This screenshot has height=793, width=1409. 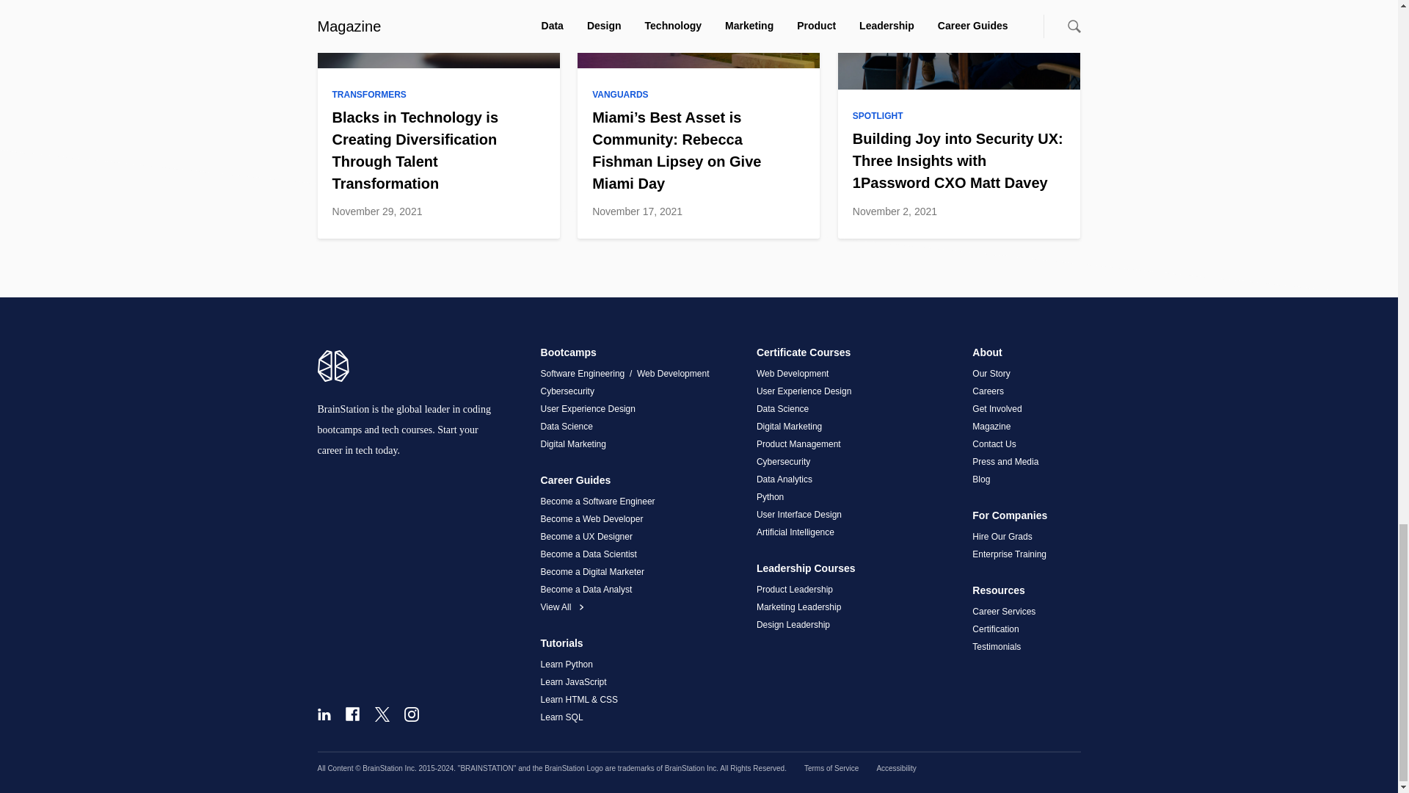 What do you see at coordinates (352, 714) in the screenshot?
I see `BrainStation Facebook` at bounding box center [352, 714].